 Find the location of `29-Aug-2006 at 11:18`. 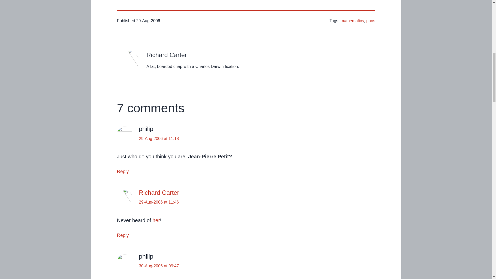

29-Aug-2006 at 11:18 is located at coordinates (159, 138).